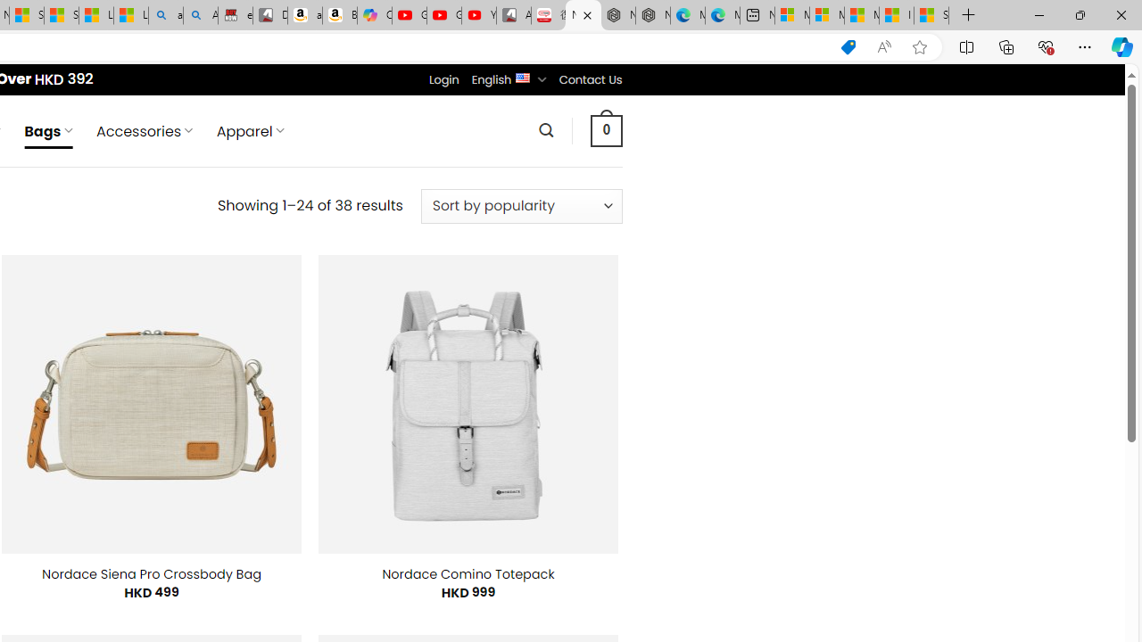  Describe the element at coordinates (606, 130) in the screenshot. I see ` 0 ` at that location.